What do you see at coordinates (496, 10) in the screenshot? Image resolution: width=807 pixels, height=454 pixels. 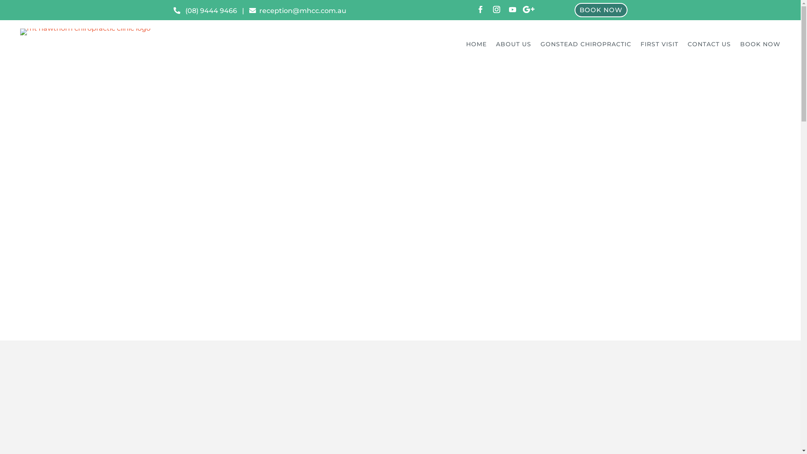 I see `Follow on Instagram` at bounding box center [496, 10].